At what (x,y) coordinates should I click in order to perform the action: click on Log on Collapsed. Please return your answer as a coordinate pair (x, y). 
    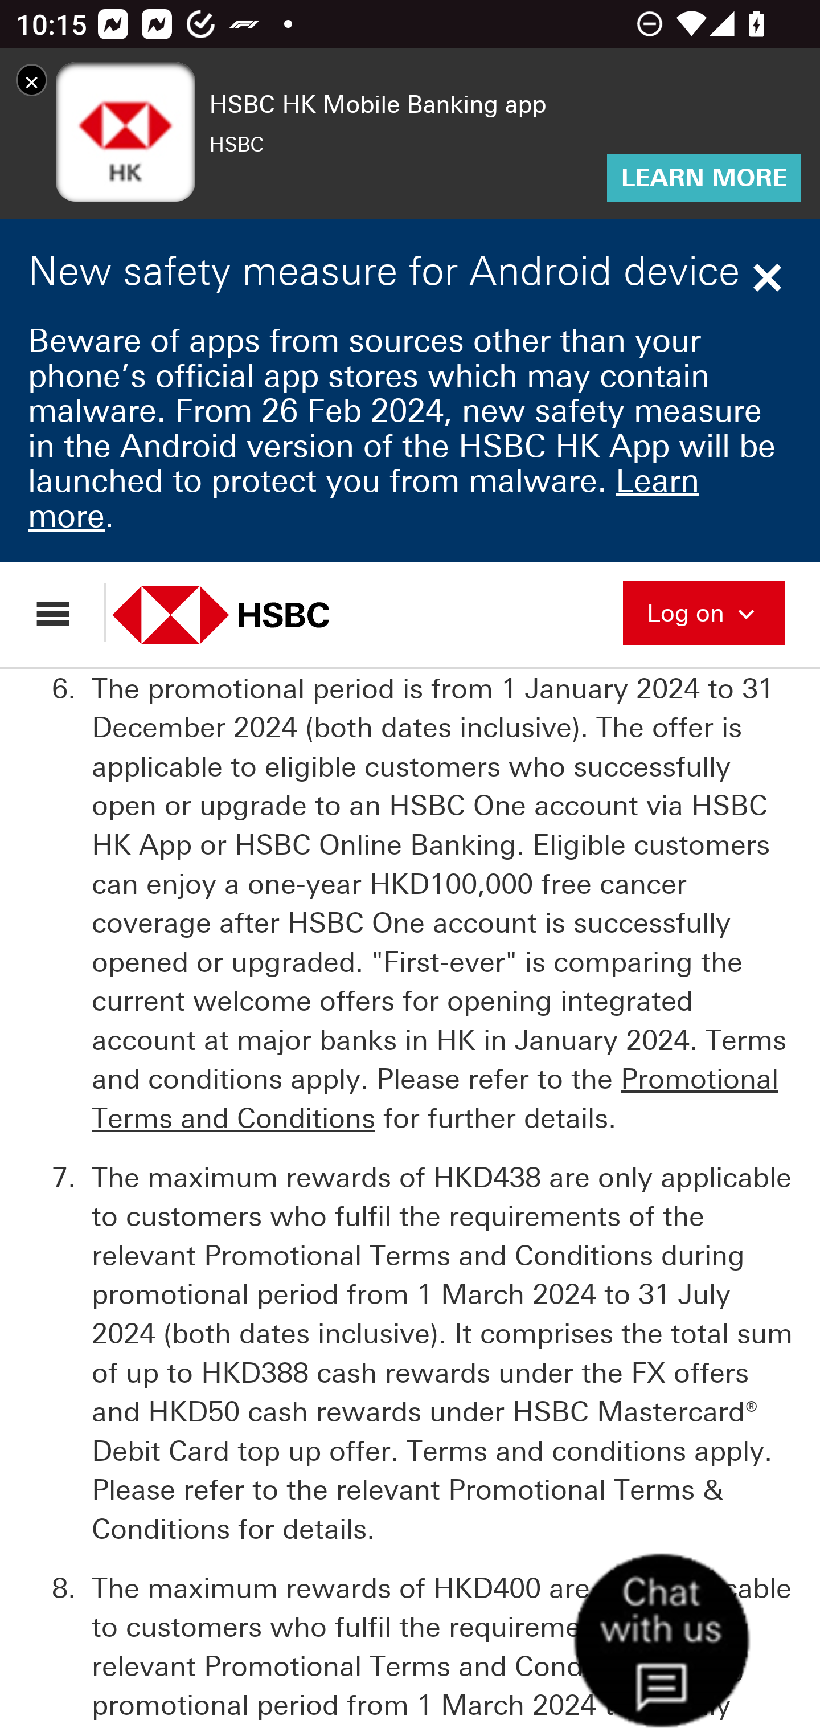
    Looking at the image, I should click on (704, 611).